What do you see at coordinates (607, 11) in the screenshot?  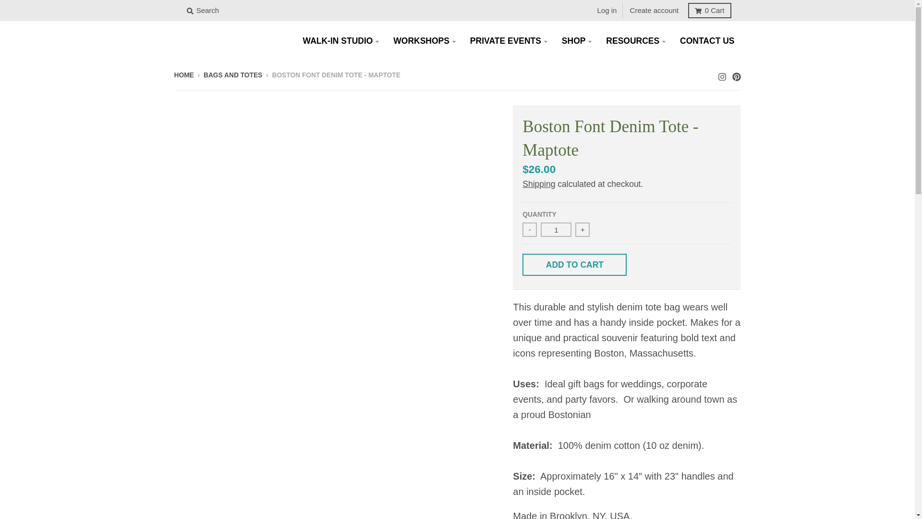 I see `Log in` at bounding box center [607, 11].